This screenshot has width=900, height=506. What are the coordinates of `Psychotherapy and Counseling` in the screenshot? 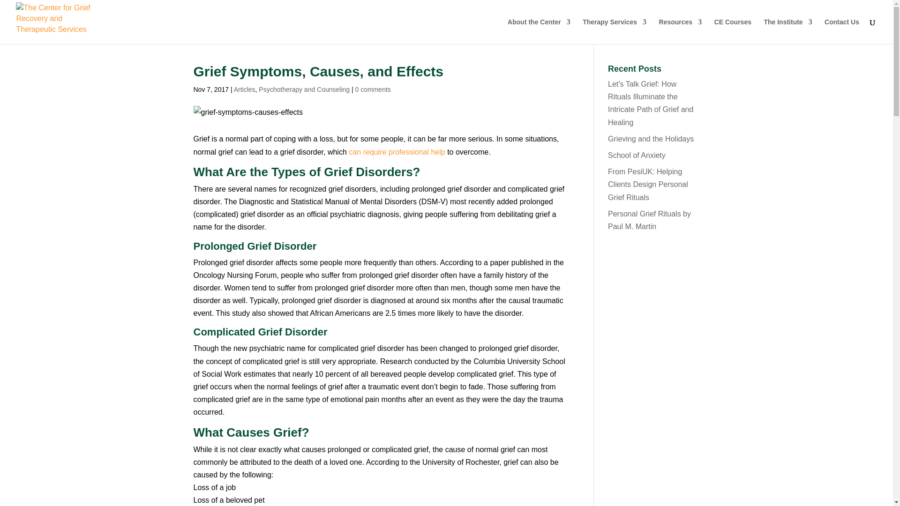 It's located at (304, 89).